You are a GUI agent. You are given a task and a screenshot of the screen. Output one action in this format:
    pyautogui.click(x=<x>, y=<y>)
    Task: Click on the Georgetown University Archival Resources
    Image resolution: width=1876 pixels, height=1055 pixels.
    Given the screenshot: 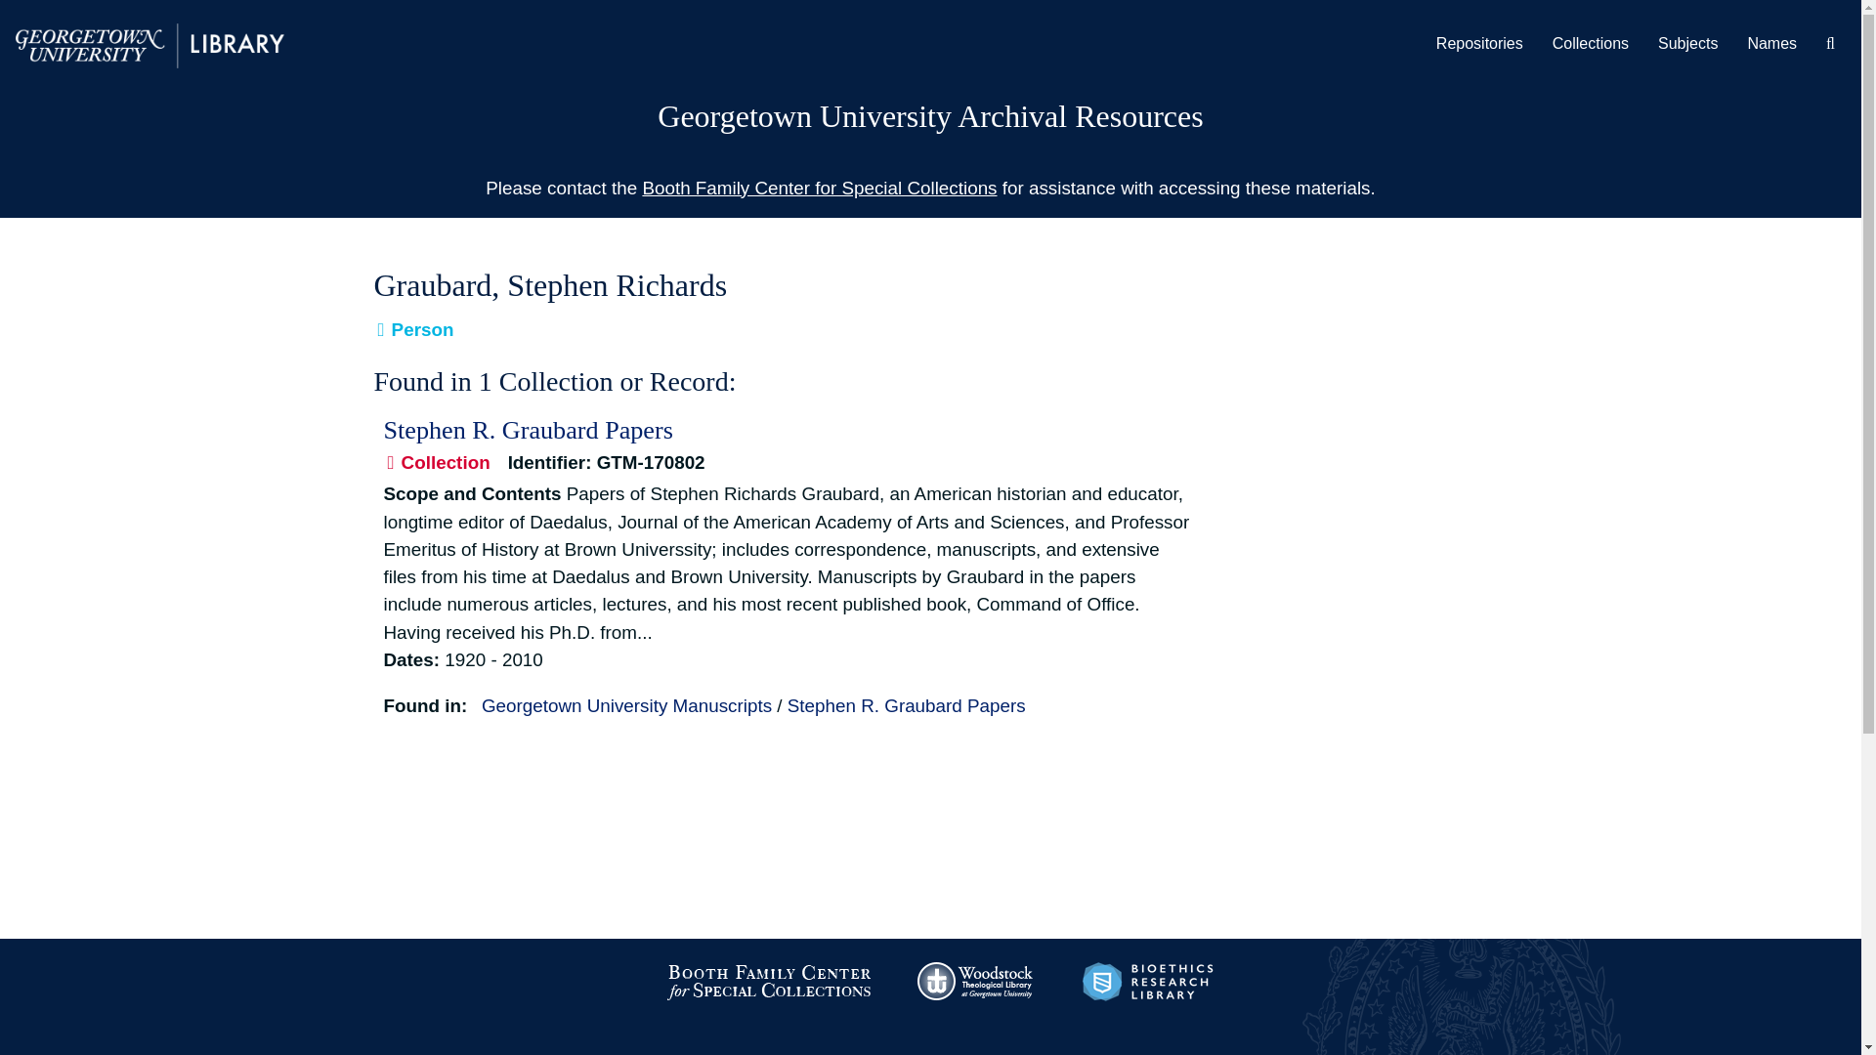 What is the action you would take?
    pyautogui.click(x=930, y=116)
    